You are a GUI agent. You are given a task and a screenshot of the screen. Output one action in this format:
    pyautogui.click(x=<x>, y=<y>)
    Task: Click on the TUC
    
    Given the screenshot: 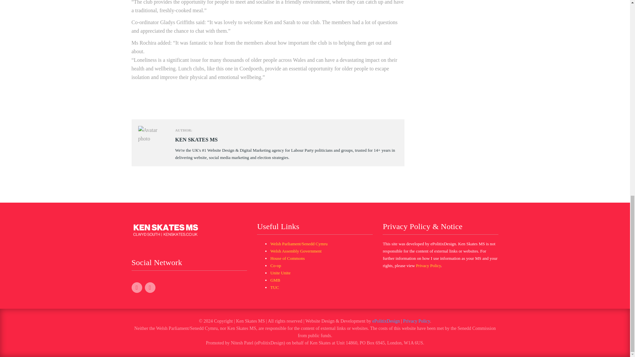 What is the action you would take?
    pyautogui.click(x=275, y=287)
    